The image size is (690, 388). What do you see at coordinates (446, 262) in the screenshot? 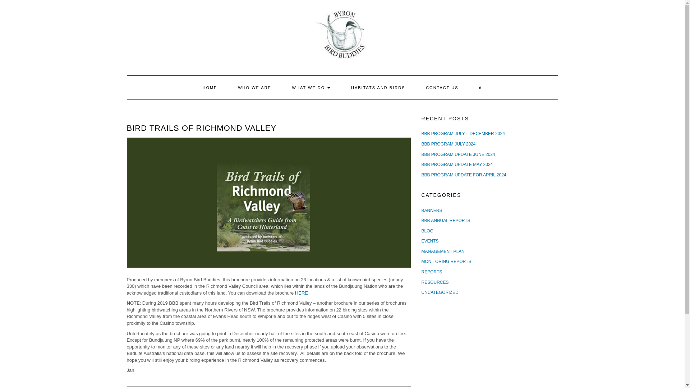
I see `MONITORING REPORTS` at bounding box center [446, 262].